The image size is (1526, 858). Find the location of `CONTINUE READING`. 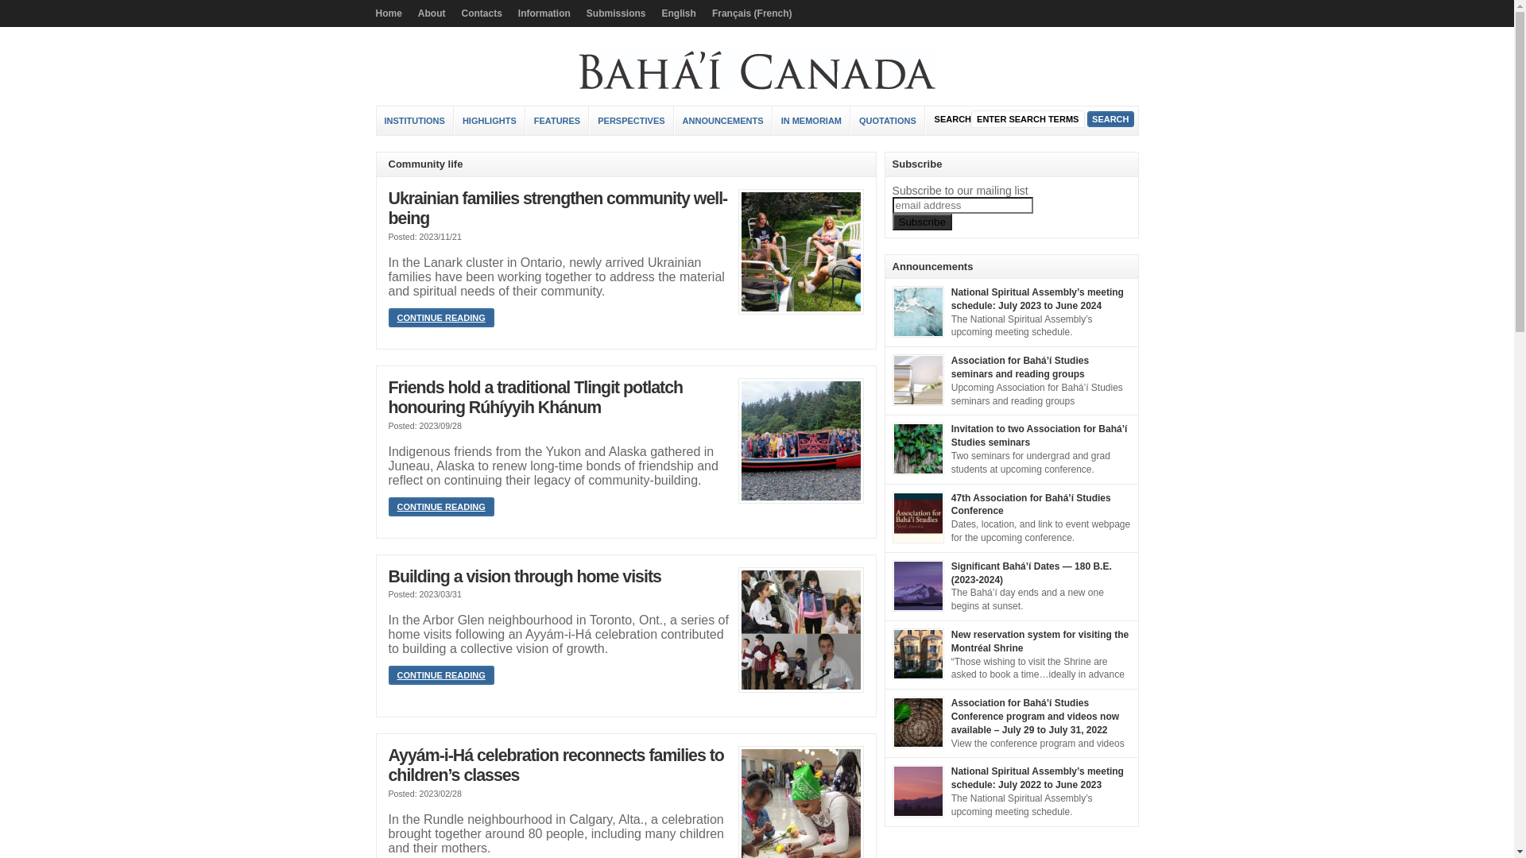

CONTINUE READING is located at coordinates (440, 318).